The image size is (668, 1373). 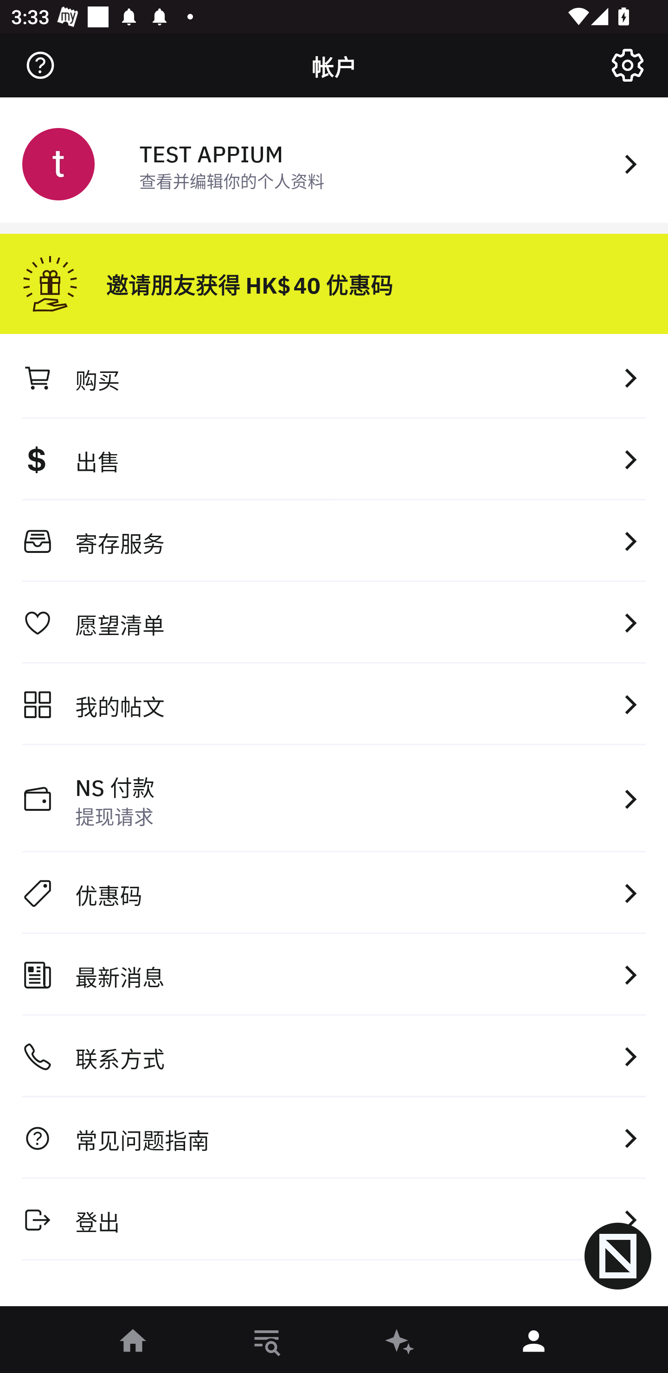 I want to click on  出售 , so click(x=334, y=459).